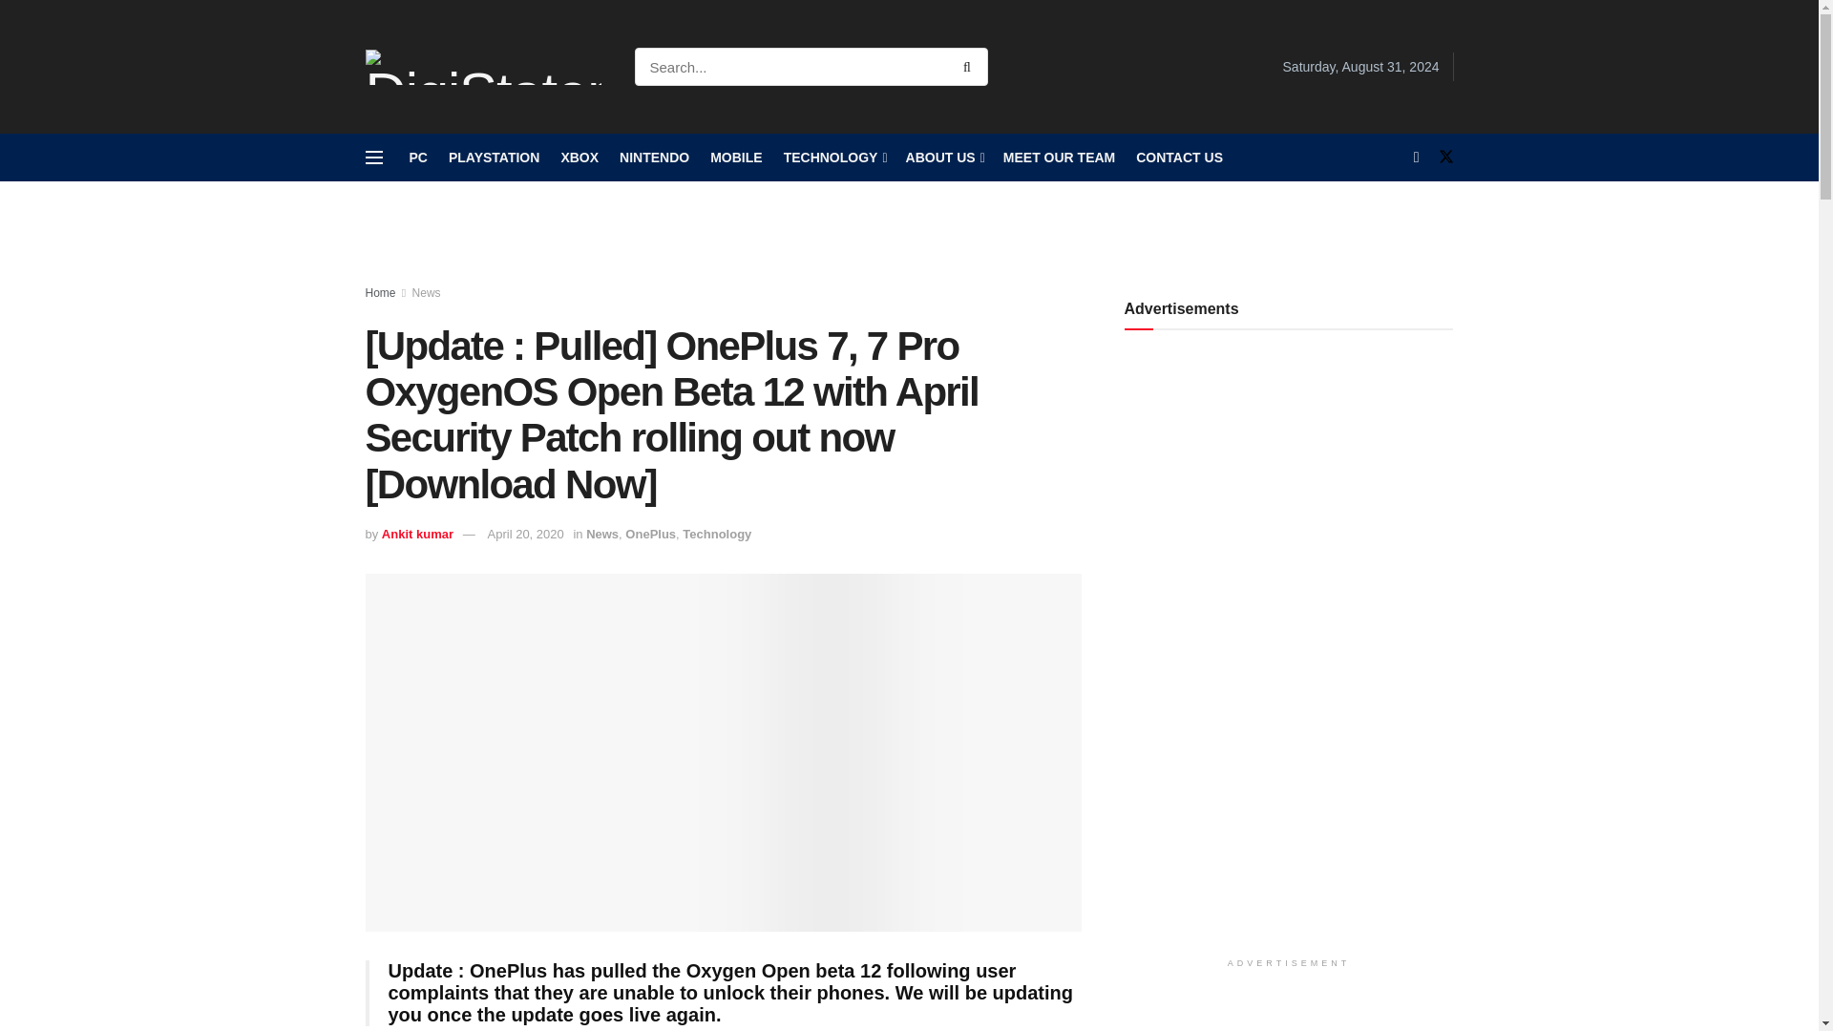 The image size is (1833, 1031). Describe the element at coordinates (736, 158) in the screenshot. I see `MOBILE` at that location.